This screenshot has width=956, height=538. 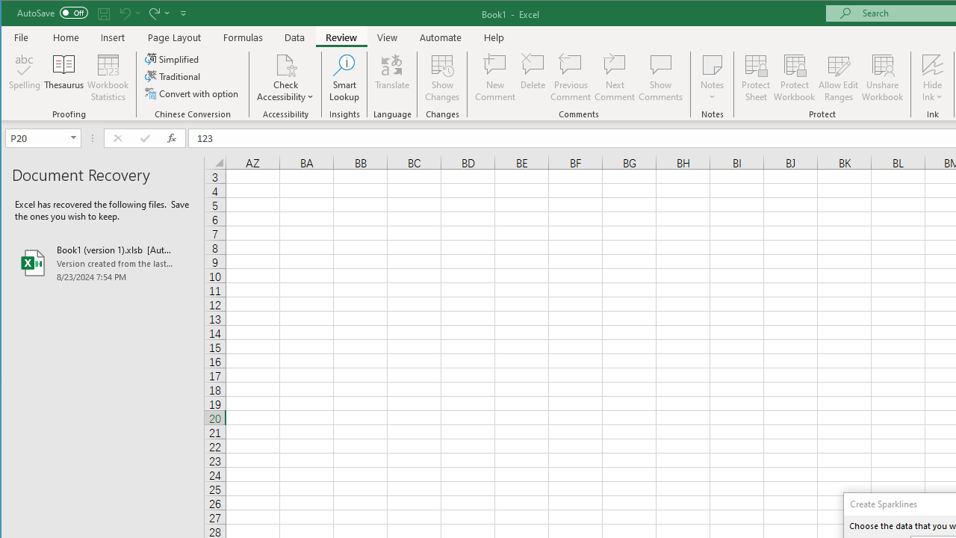 What do you see at coordinates (243, 37) in the screenshot?
I see `Formulas` at bounding box center [243, 37].